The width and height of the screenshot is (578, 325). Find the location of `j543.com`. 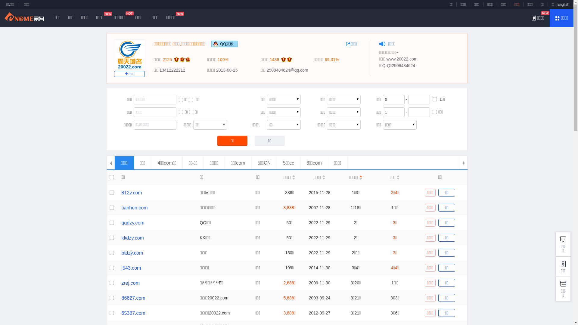

j543.com is located at coordinates (131, 268).